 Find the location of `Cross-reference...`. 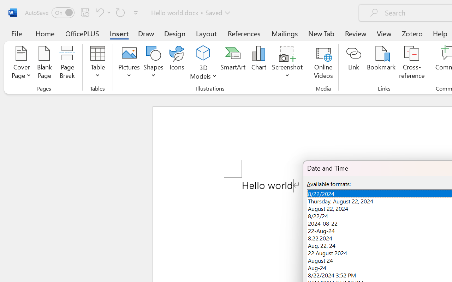

Cross-reference... is located at coordinates (412, 63).